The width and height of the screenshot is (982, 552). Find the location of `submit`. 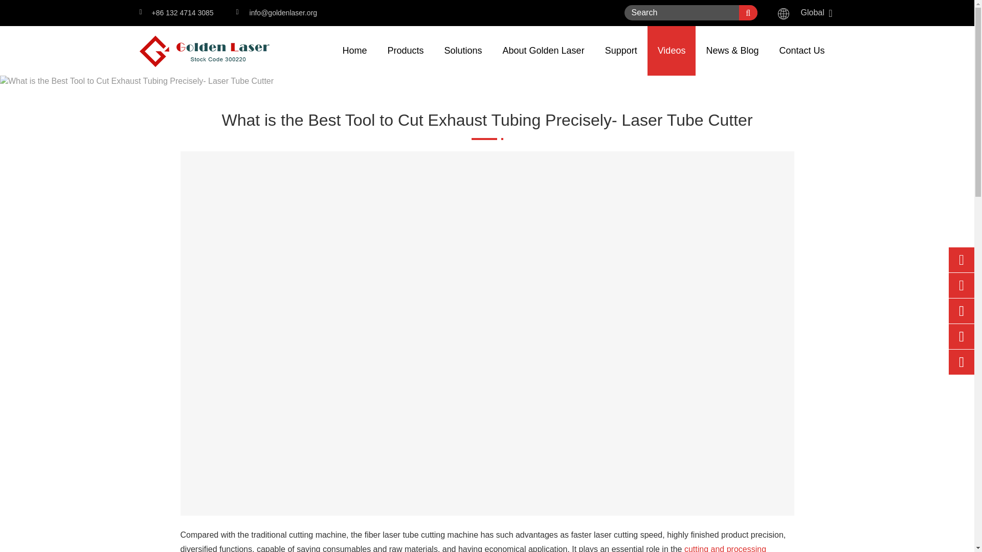

submit is located at coordinates (748, 12).